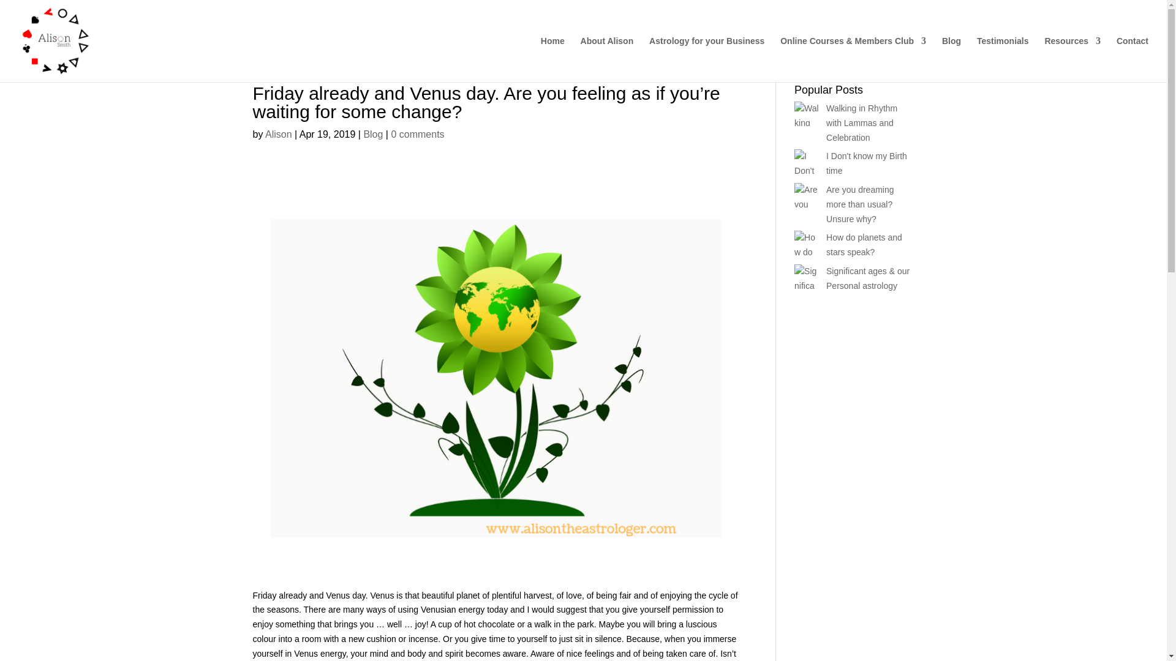 The height and width of the screenshot is (661, 1176). Describe the element at coordinates (607, 59) in the screenshot. I see `About Alison` at that location.